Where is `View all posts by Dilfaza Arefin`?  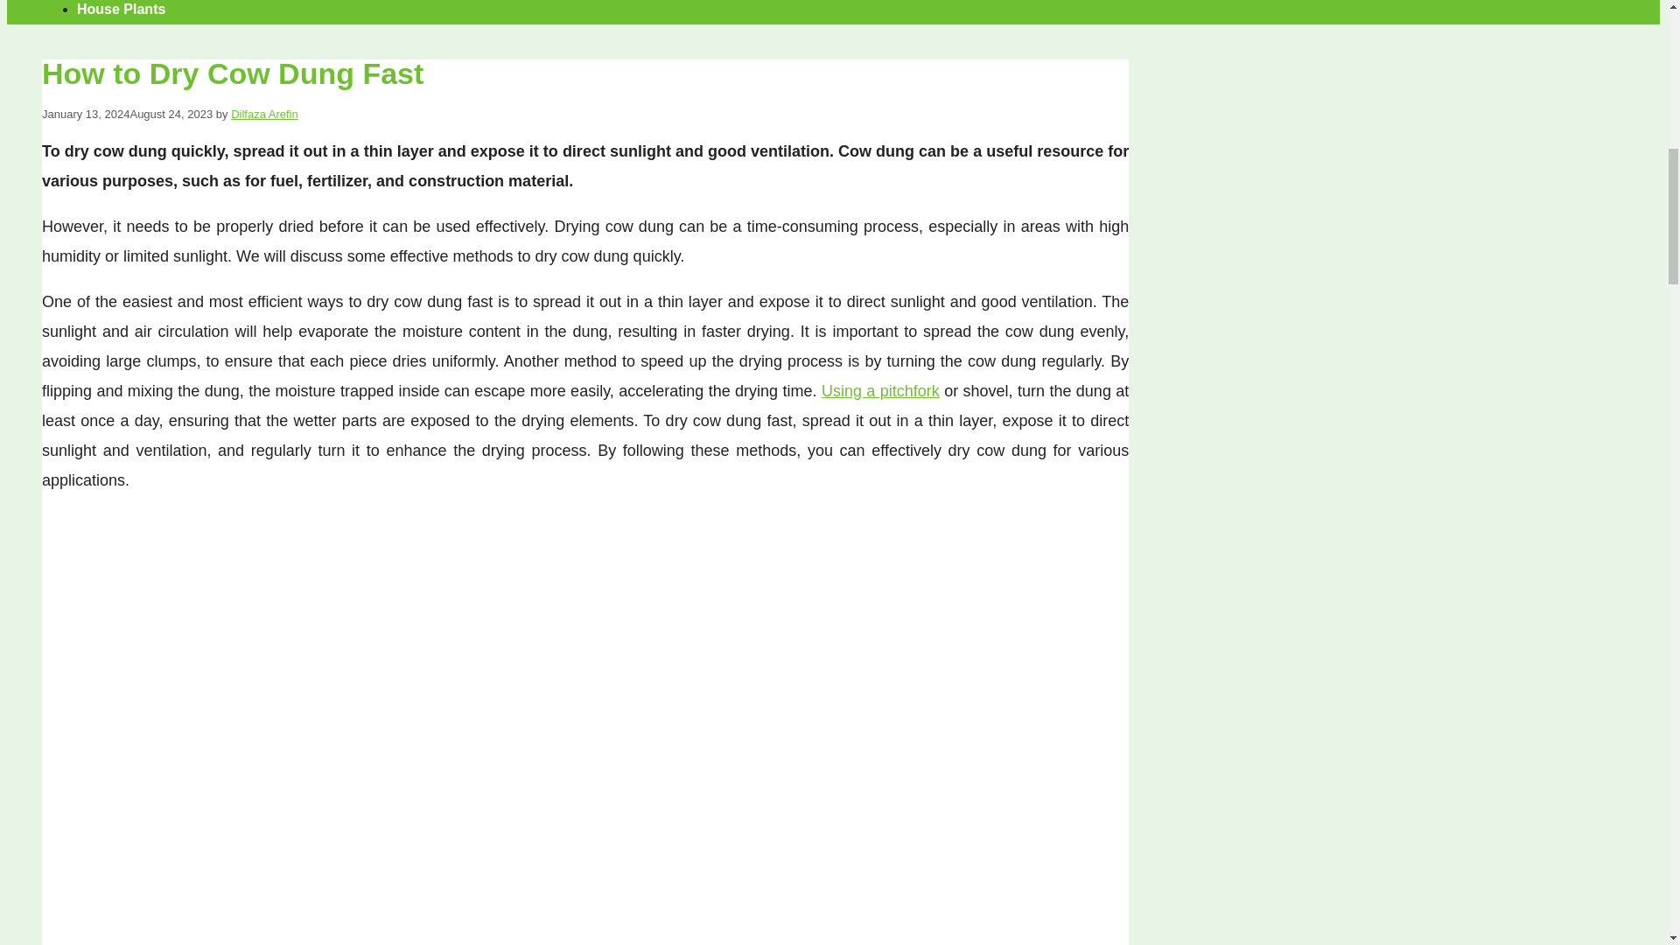 View all posts by Dilfaza Arefin is located at coordinates (264, 114).